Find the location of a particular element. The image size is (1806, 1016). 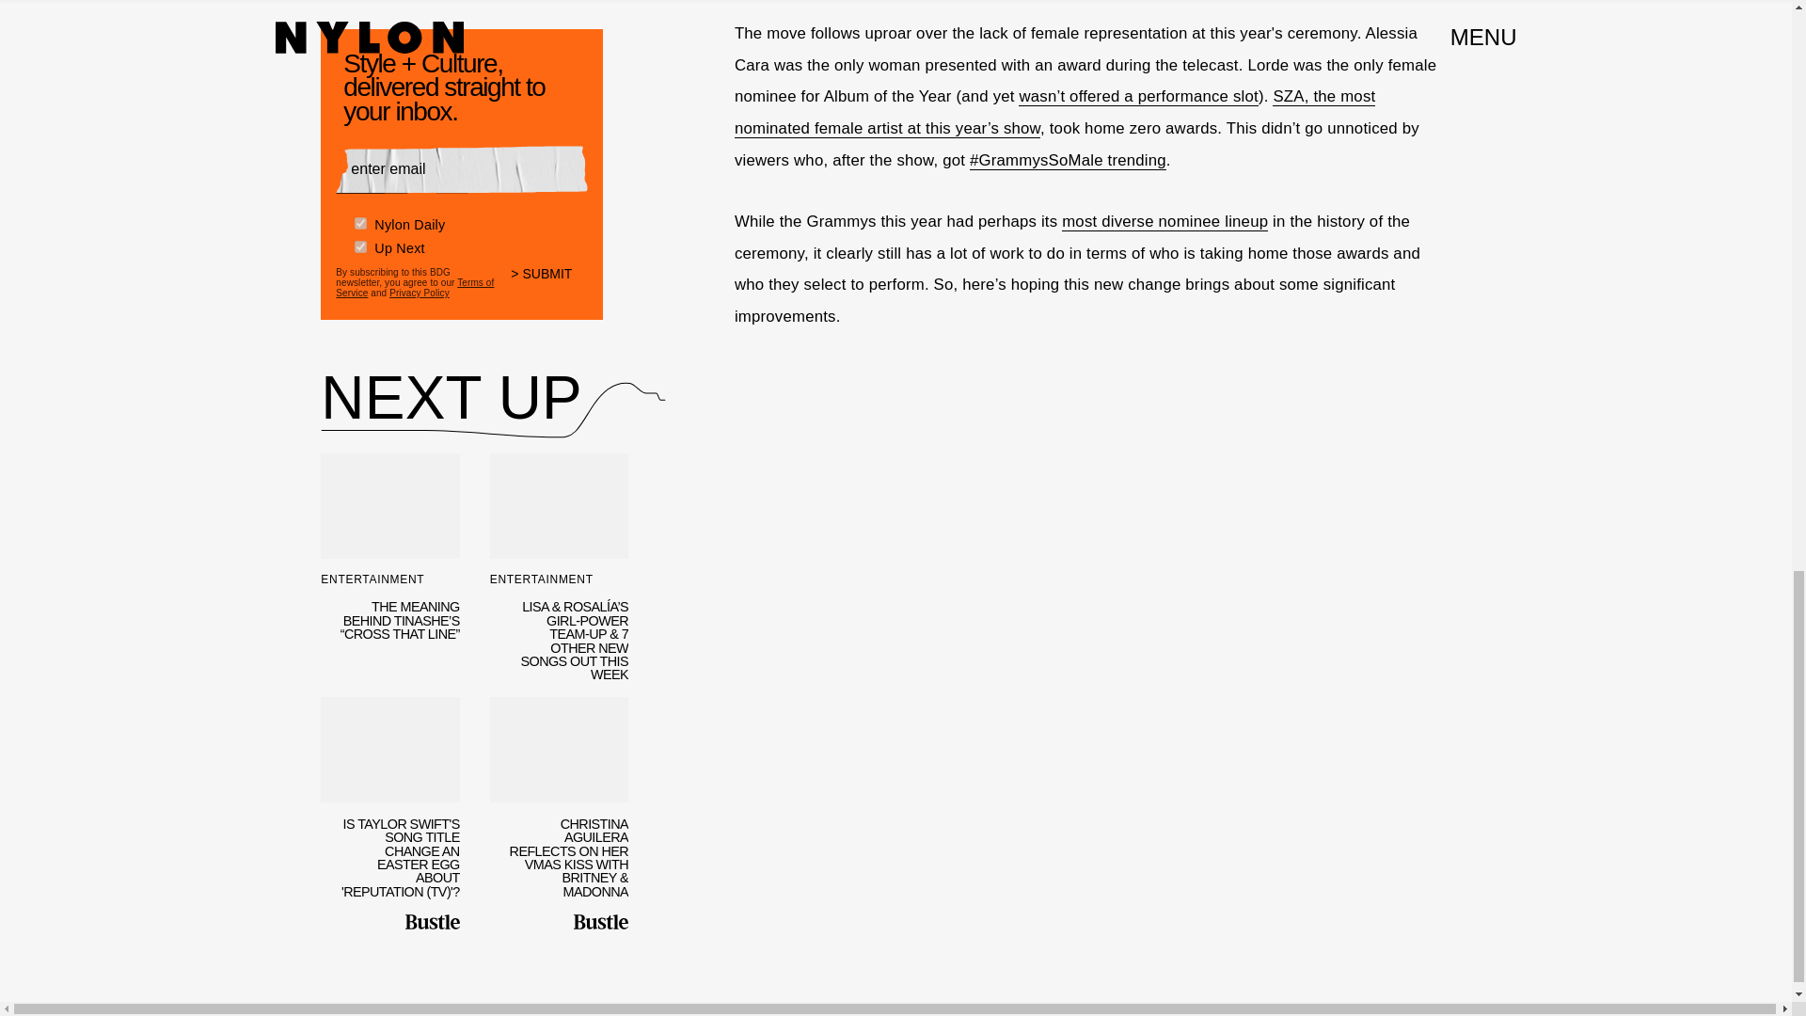

SUBMIT is located at coordinates (549, 286).